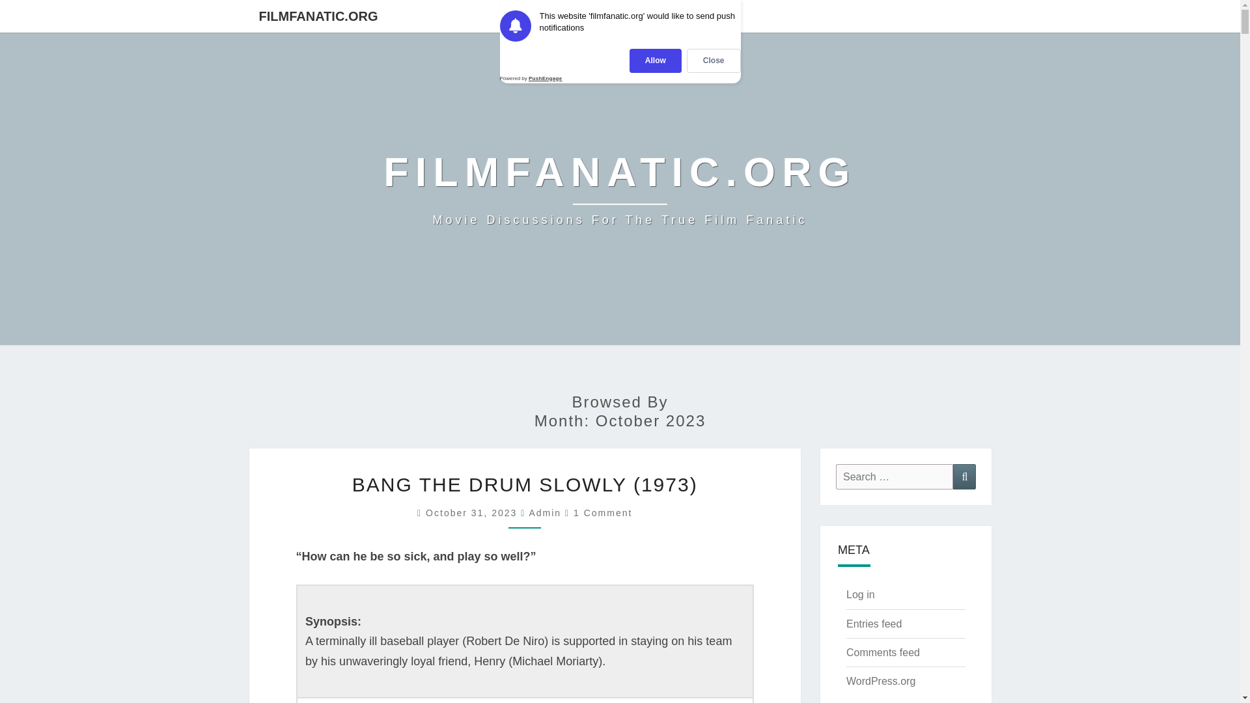  I want to click on View all posts by admin, so click(620, 189).